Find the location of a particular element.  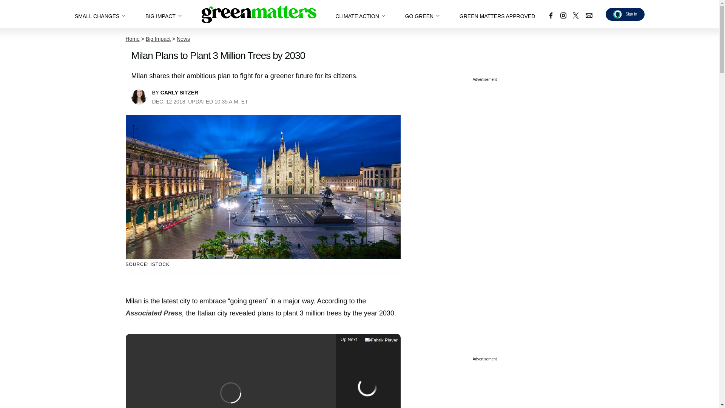

OpenPass Logo is located at coordinates (618, 14).